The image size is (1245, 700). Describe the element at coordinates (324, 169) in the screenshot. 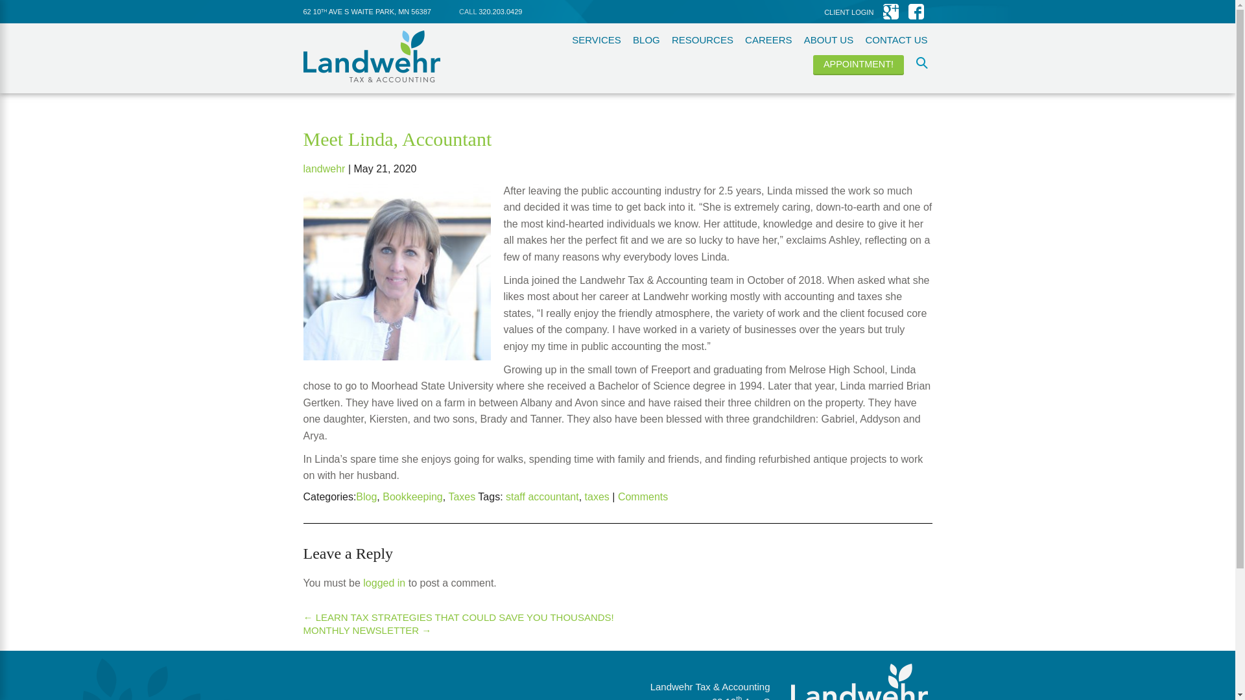

I see `Posts by landwehr` at that location.